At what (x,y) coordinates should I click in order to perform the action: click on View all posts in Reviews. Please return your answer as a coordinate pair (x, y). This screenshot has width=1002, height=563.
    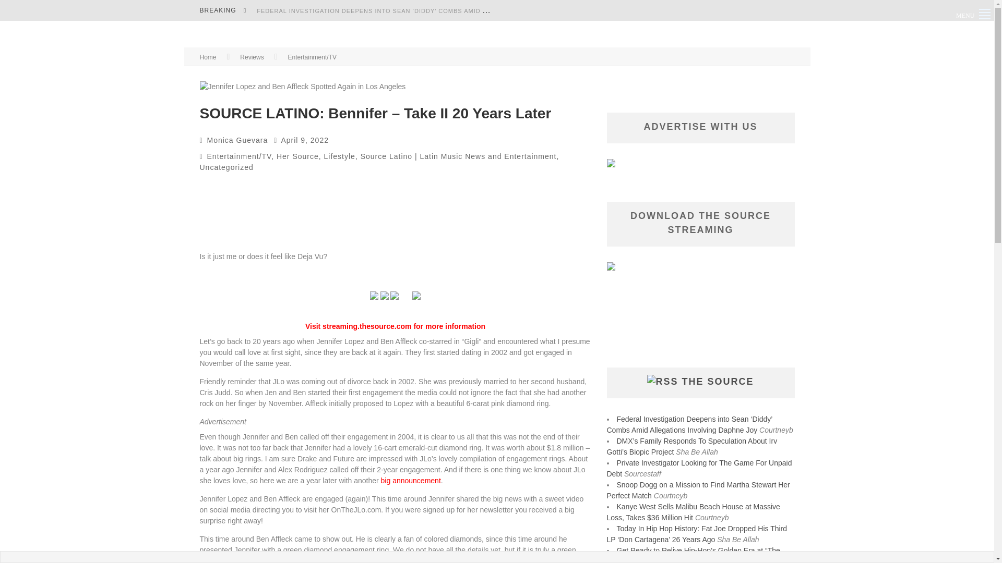
    Looking at the image, I should click on (252, 57).